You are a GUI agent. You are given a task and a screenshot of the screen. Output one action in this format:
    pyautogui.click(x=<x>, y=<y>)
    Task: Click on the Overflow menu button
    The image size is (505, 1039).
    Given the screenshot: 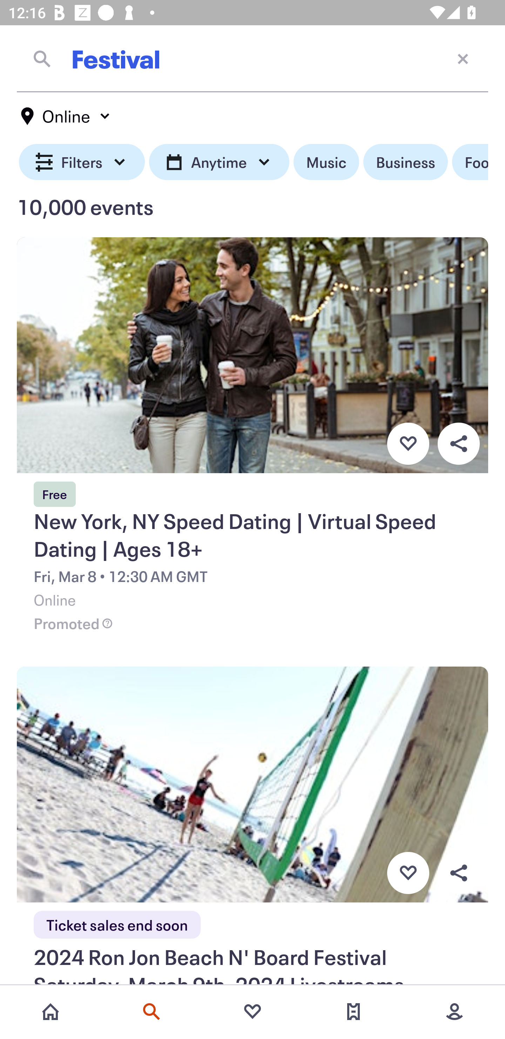 What is the action you would take?
    pyautogui.click(x=458, y=443)
    